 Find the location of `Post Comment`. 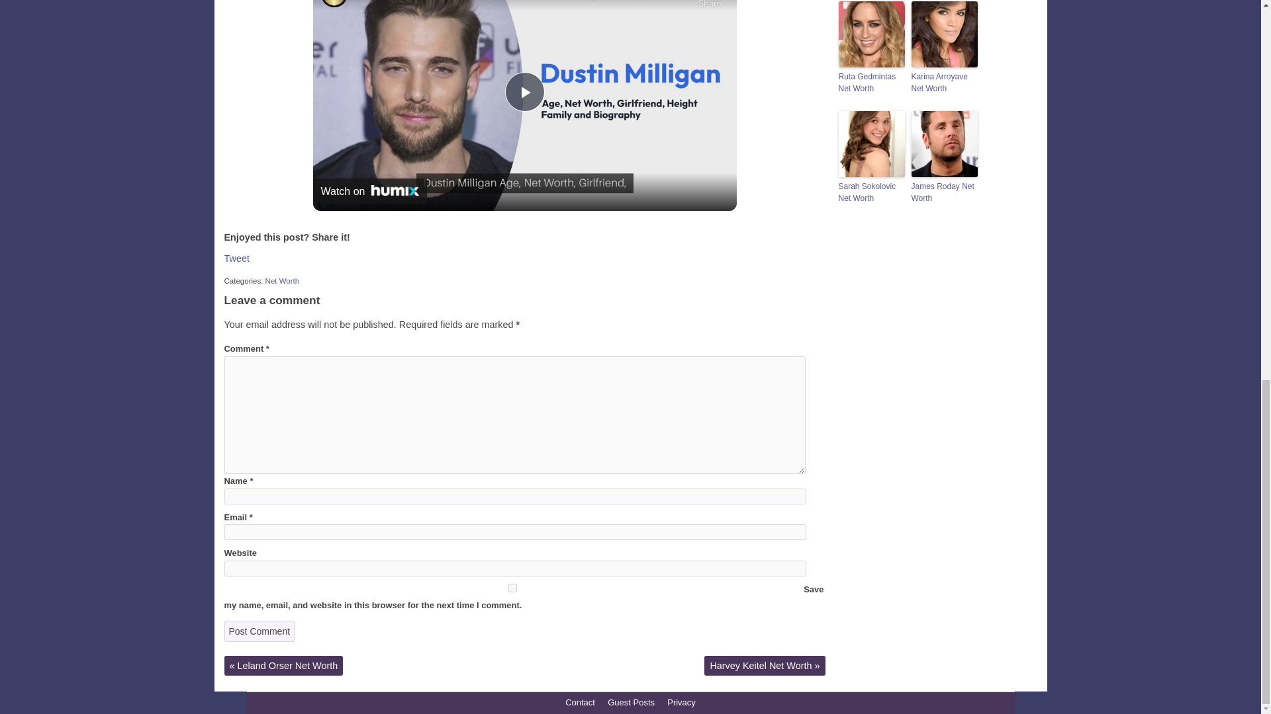

Post Comment is located at coordinates (259, 631).